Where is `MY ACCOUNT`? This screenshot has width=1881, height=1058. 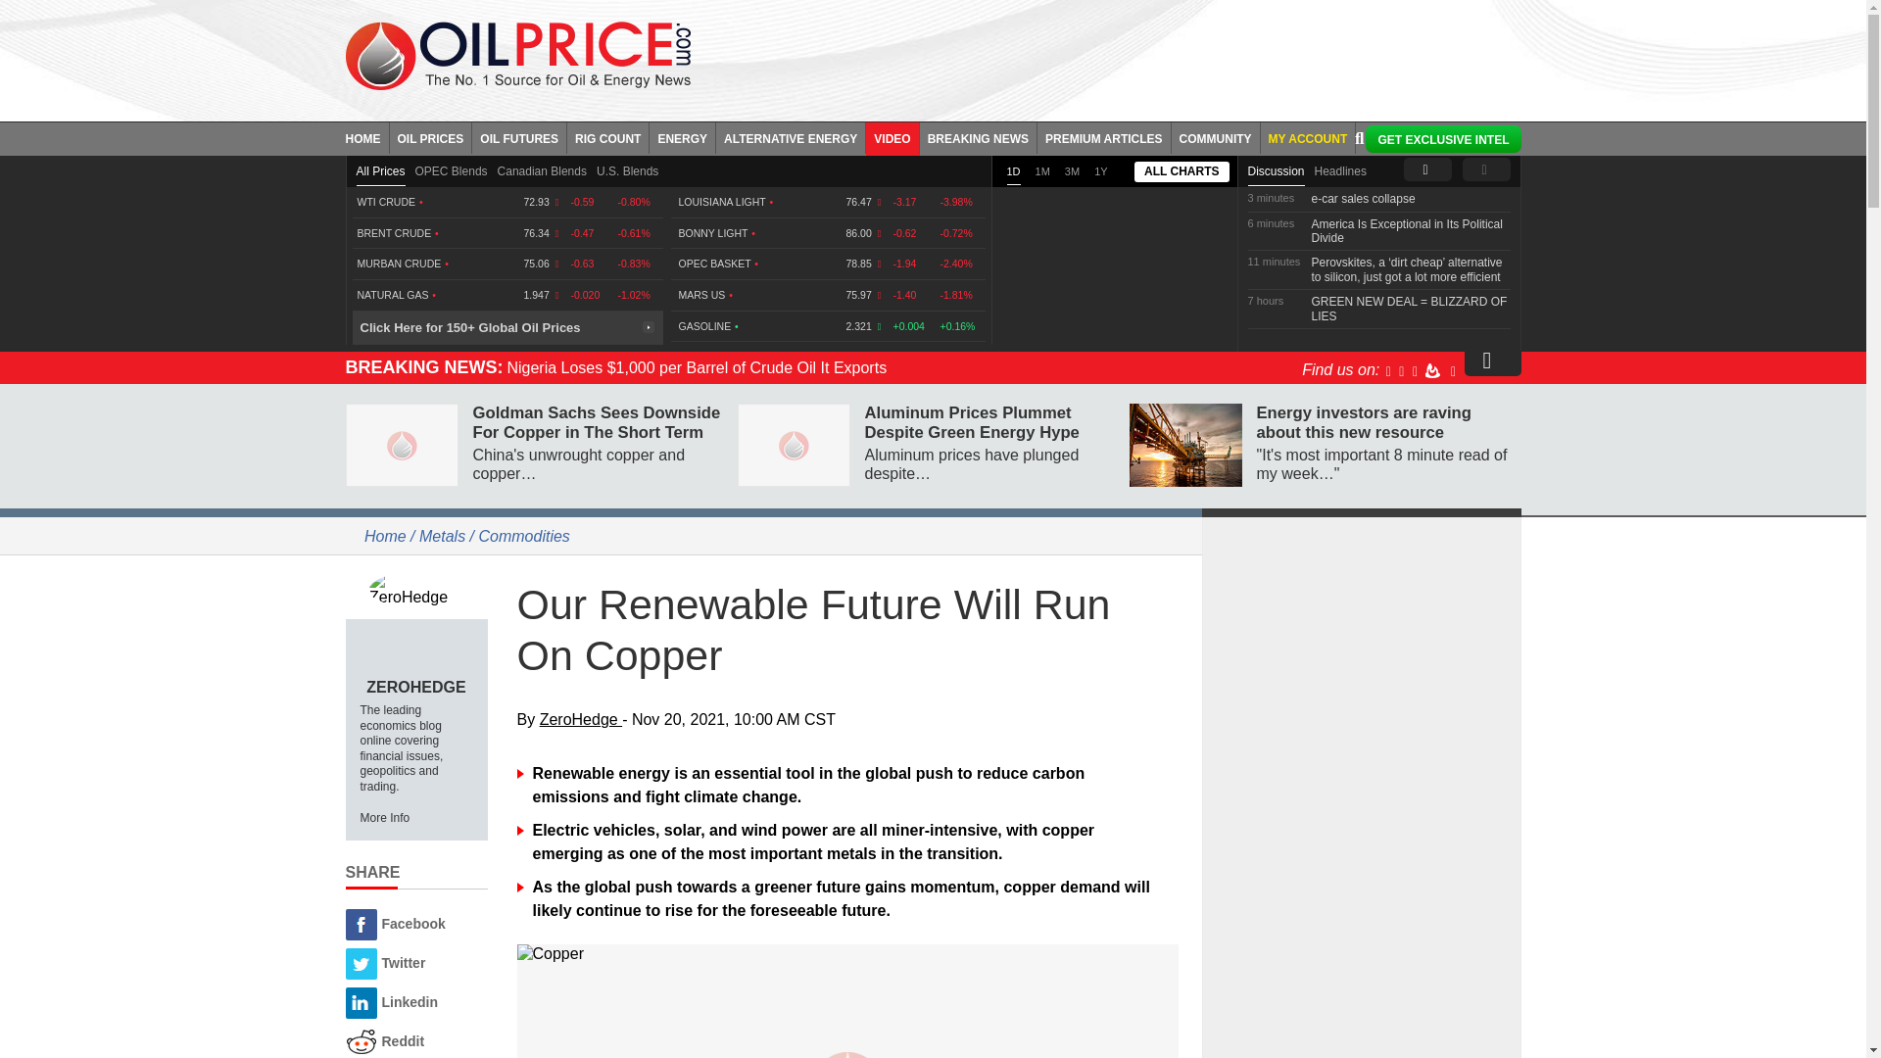 MY ACCOUNT is located at coordinates (1308, 137).